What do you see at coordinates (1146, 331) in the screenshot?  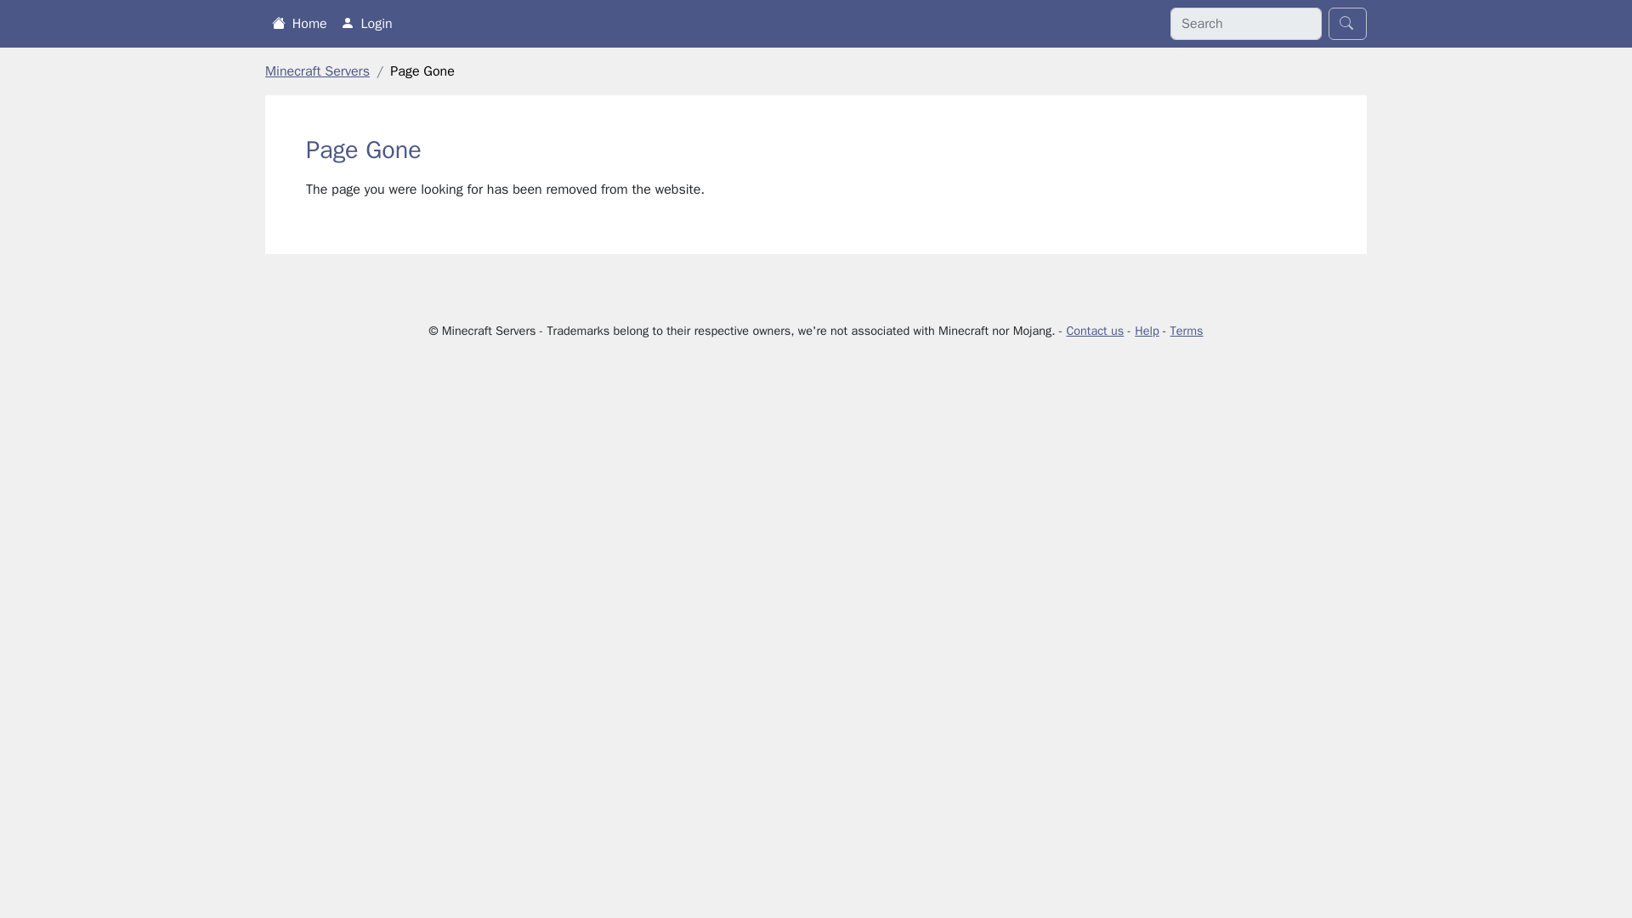 I see `Help` at bounding box center [1146, 331].